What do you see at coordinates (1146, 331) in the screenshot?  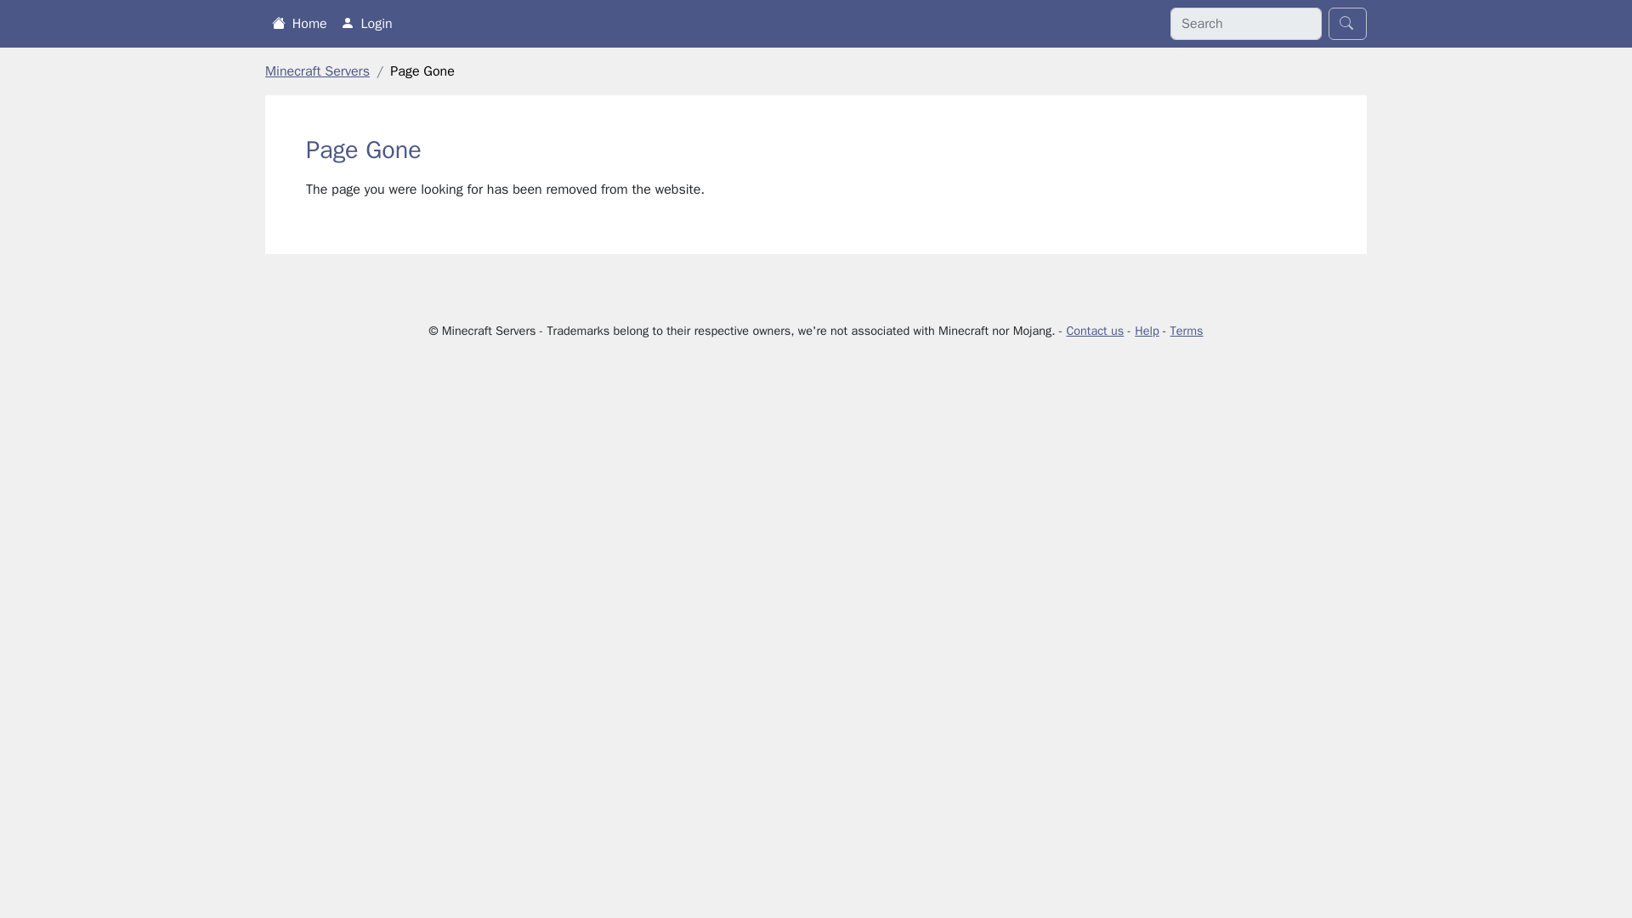 I see `Help` at bounding box center [1146, 331].